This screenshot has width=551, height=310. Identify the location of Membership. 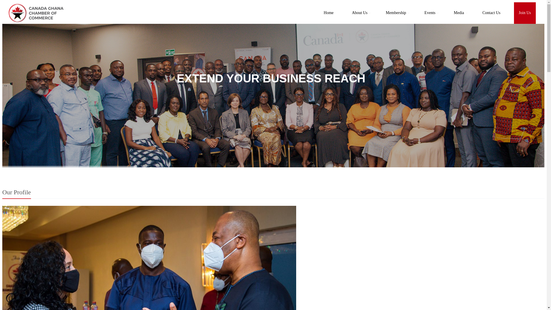
(396, 13).